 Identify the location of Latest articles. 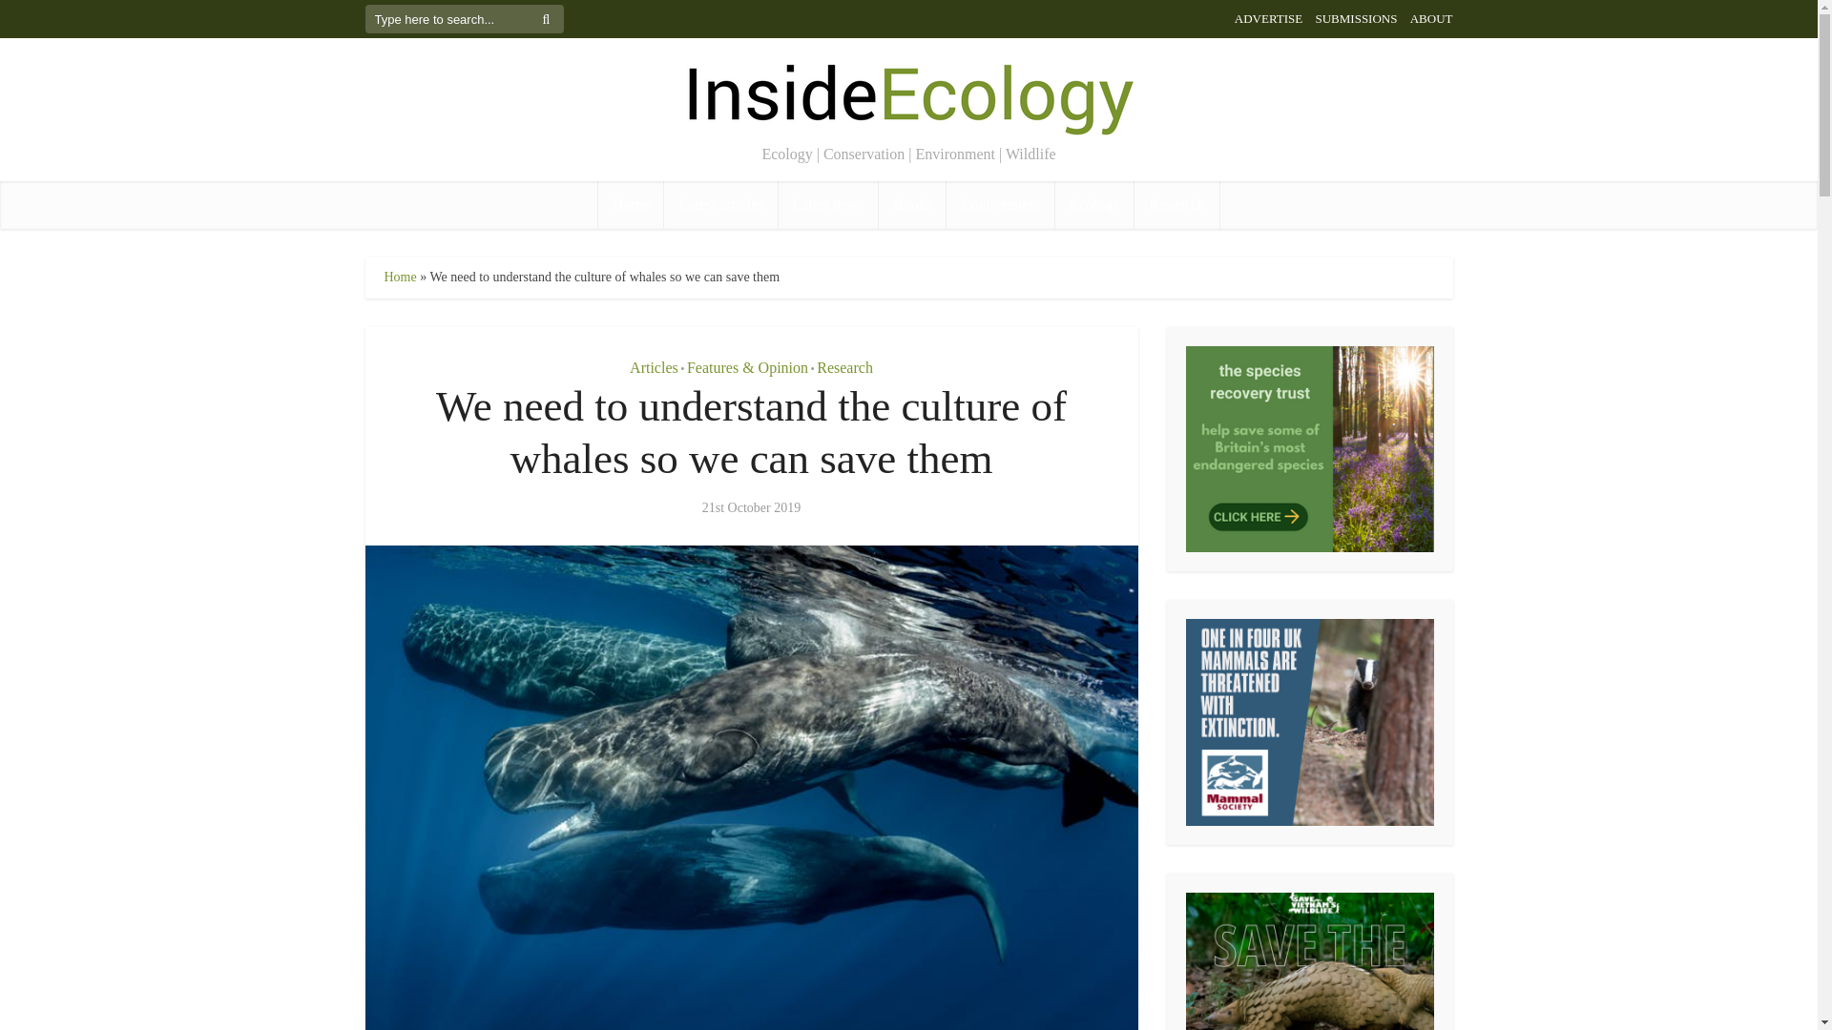
(719, 204).